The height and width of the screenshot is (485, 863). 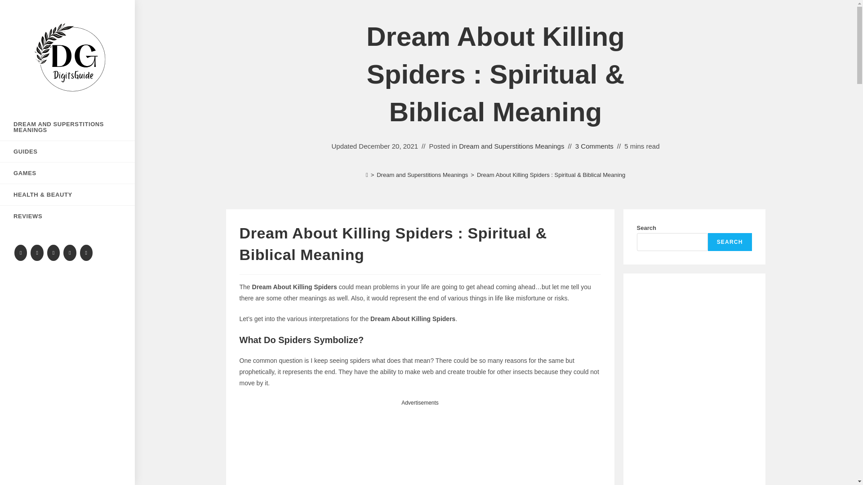 What do you see at coordinates (512, 146) in the screenshot?
I see `Dream and Superstitions Meanings` at bounding box center [512, 146].